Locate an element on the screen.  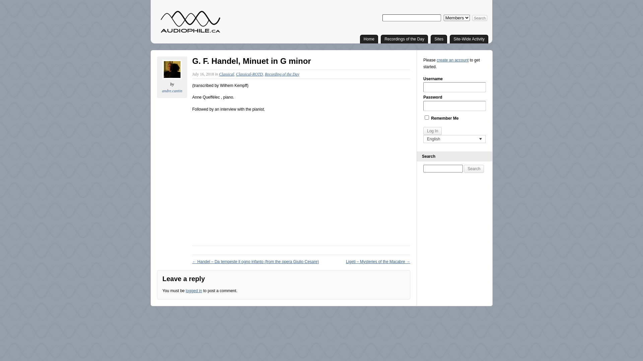
Site-Wide Activity is located at coordinates (469, 39).